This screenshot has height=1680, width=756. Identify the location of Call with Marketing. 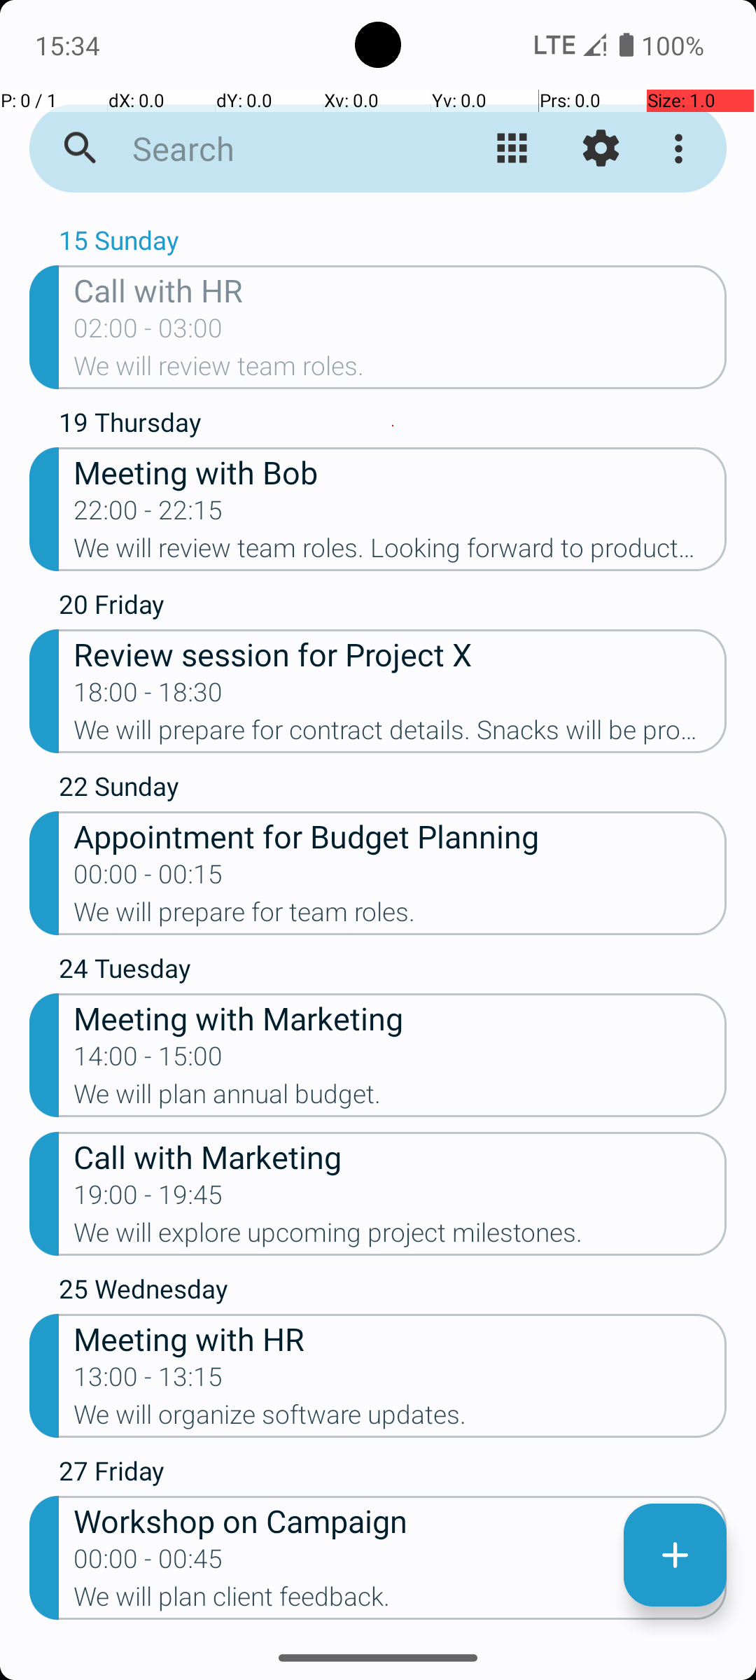
(400, 1156).